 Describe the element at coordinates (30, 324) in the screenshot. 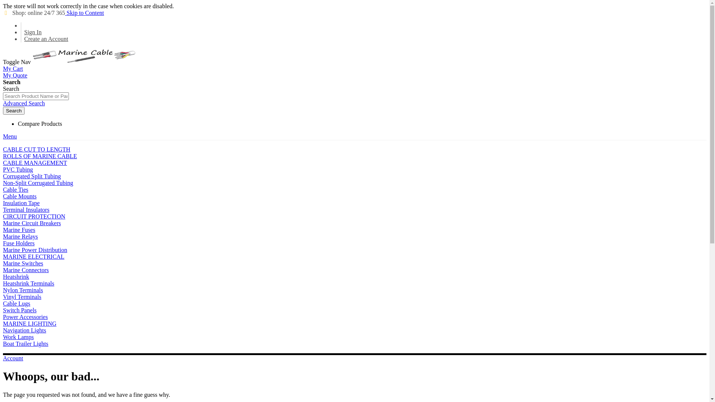

I see `MARINE LIGHTING` at that location.